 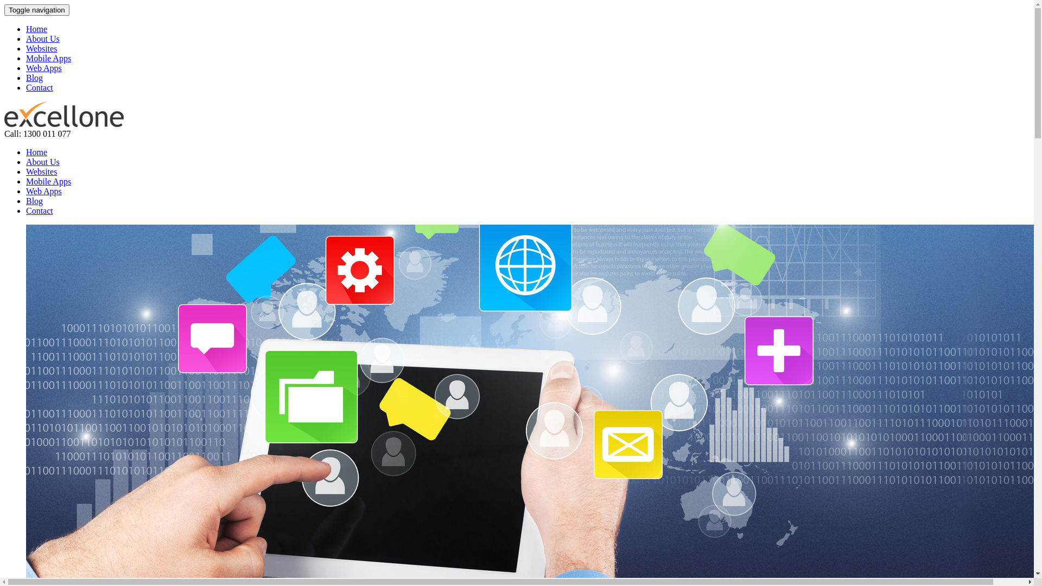 What do you see at coordinates (43, 162) in the screenshot?
I see `About Us` at bounding box center [43, 162].